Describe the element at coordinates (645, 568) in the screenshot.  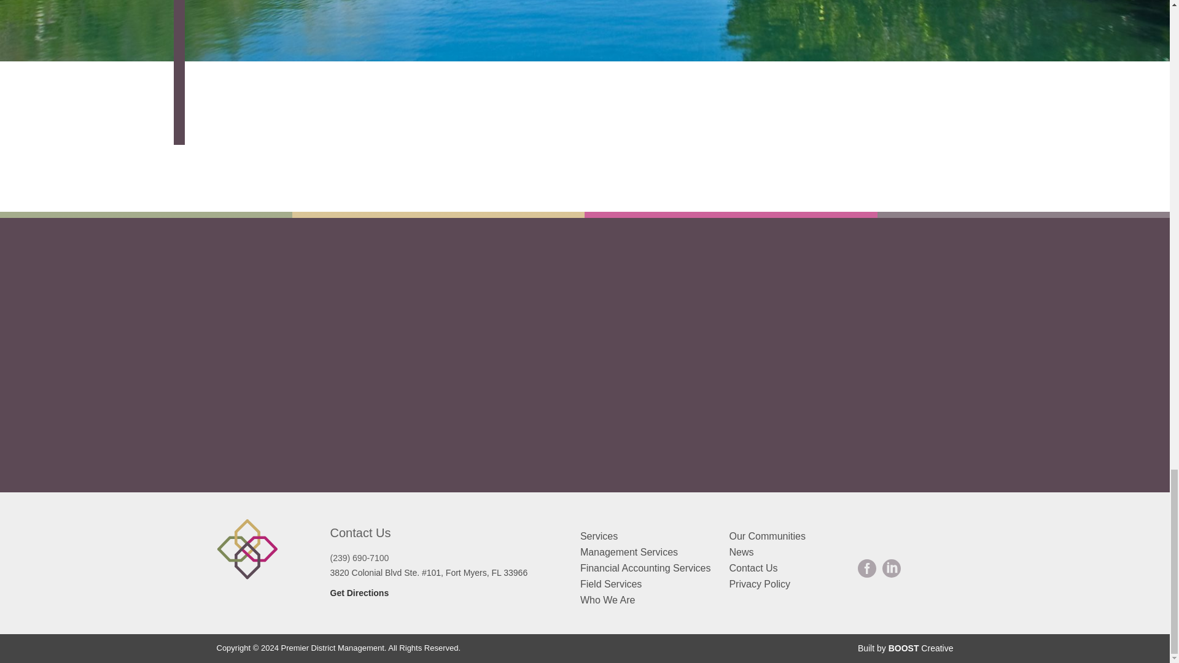
I see `Financial Accounting Services` at that location.